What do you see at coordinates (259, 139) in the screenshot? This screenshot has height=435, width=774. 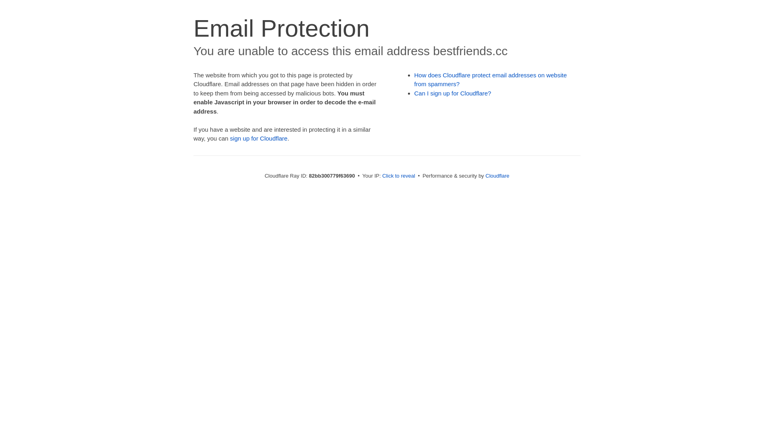 I see `sign up for Cloudflare` at bounding box center [259, 139].